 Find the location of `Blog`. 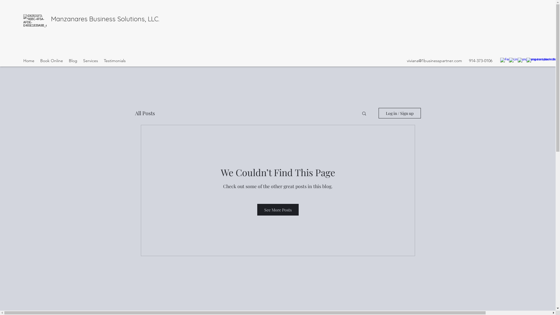

Blog is located at coordinates (73, 61).